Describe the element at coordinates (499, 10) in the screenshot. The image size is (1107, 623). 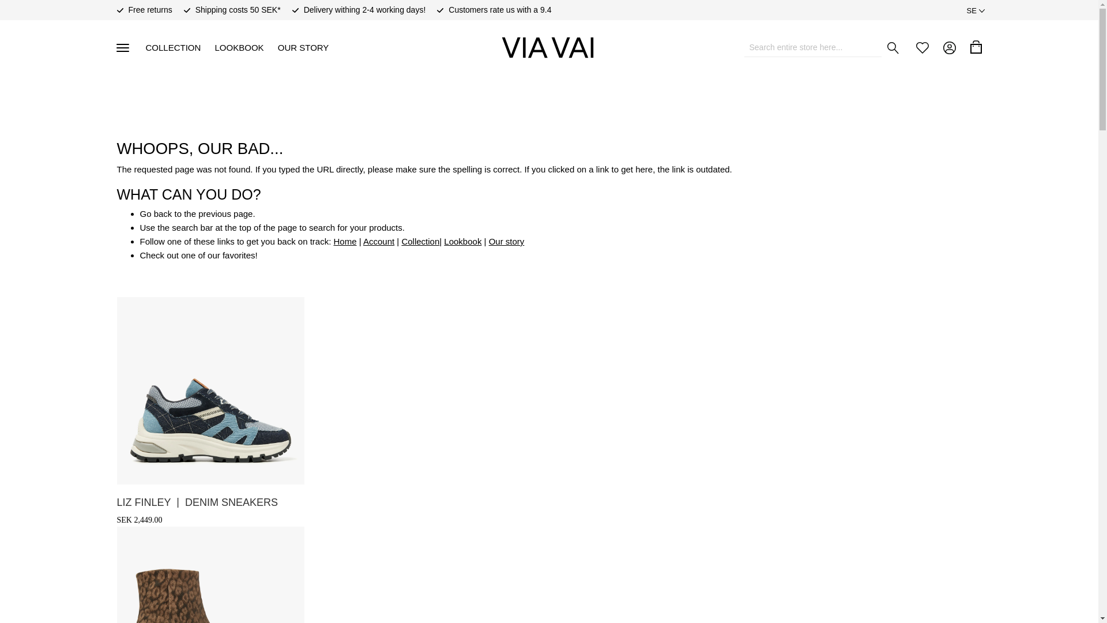
I see `Customers rate us with a 9.4` at that location.